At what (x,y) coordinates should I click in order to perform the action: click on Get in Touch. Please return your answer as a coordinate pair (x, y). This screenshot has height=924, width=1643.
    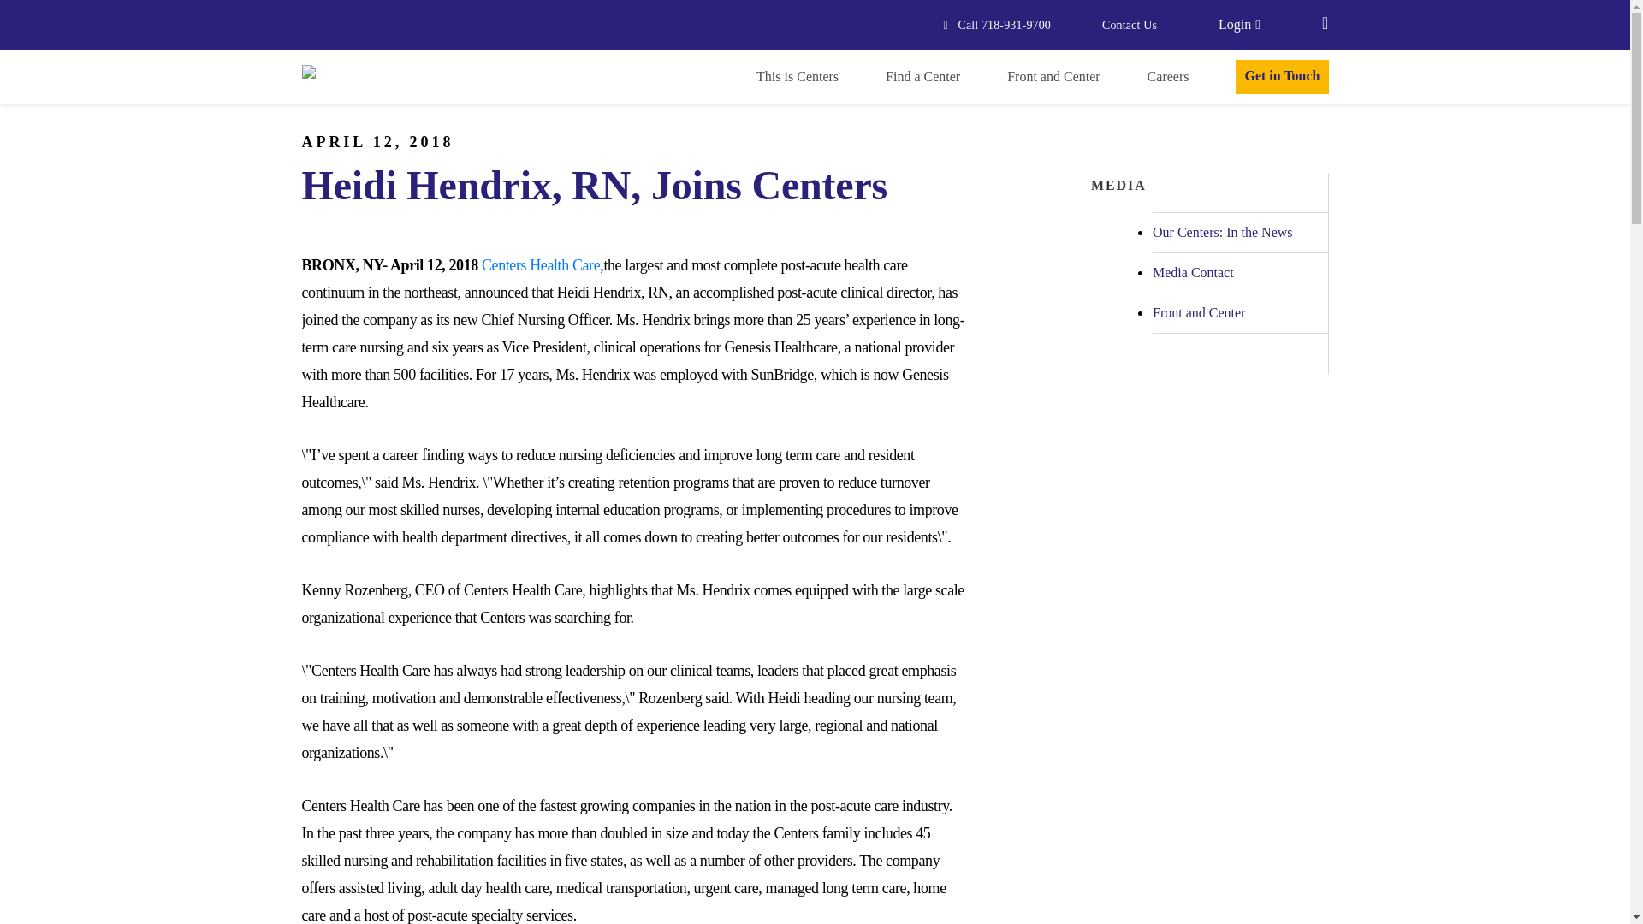
    Looking at the image, I should click on (1281, 75).